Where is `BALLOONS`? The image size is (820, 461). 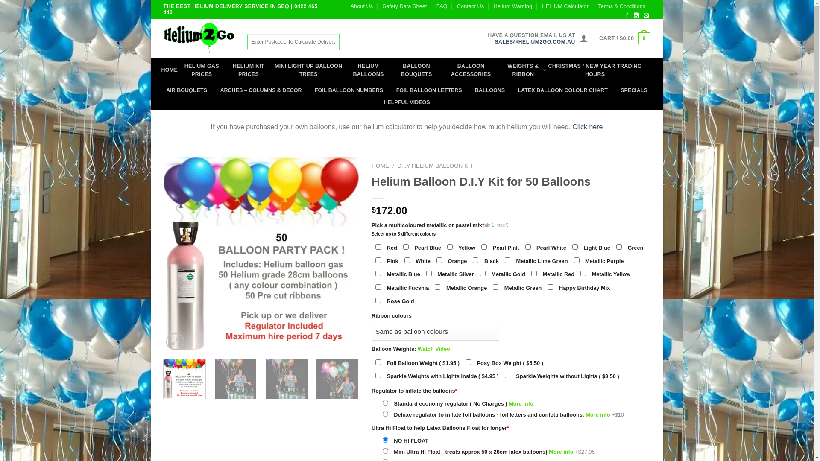 BALLOONS is located at coordinates (490, 90).